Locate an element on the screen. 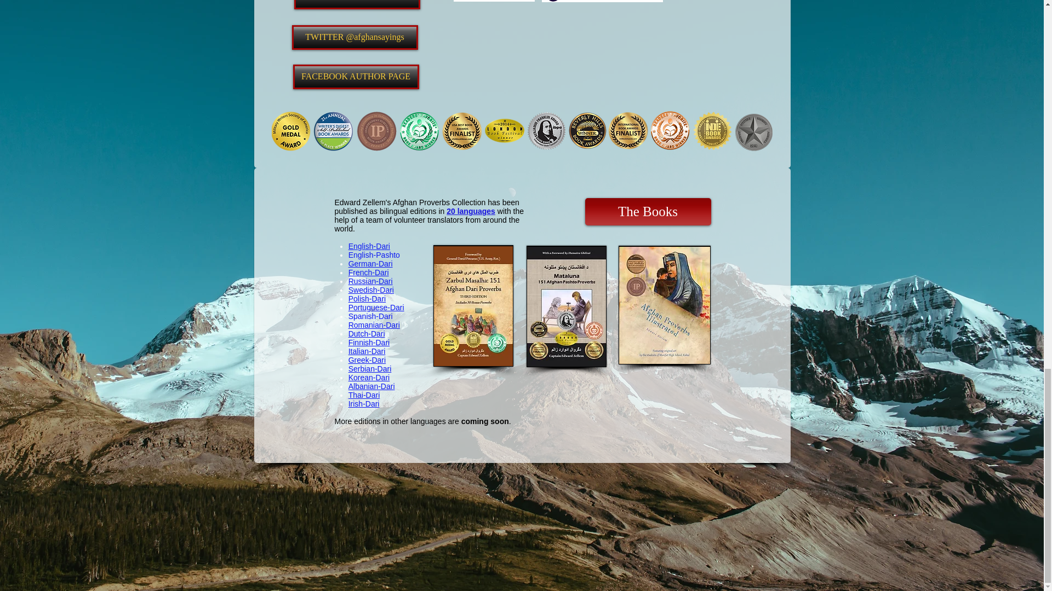 Image resolution: width=1052 pixels, height=591 pixels. AMAZON AUTHOR PAGE is located at coordinates (356, 4).